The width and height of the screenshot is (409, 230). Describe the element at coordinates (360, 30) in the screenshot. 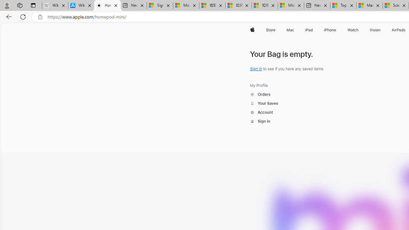

I see `Watch menu` at that location.